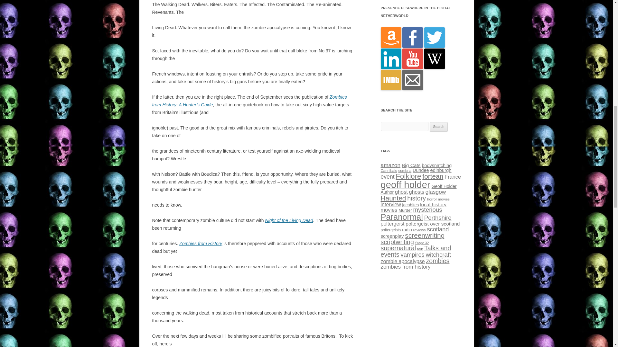 The width and height of the screenshot is (618, 347). Describe the element at coordinates (200, 243) in the screenshot. I see `Zombies from History` at that location.